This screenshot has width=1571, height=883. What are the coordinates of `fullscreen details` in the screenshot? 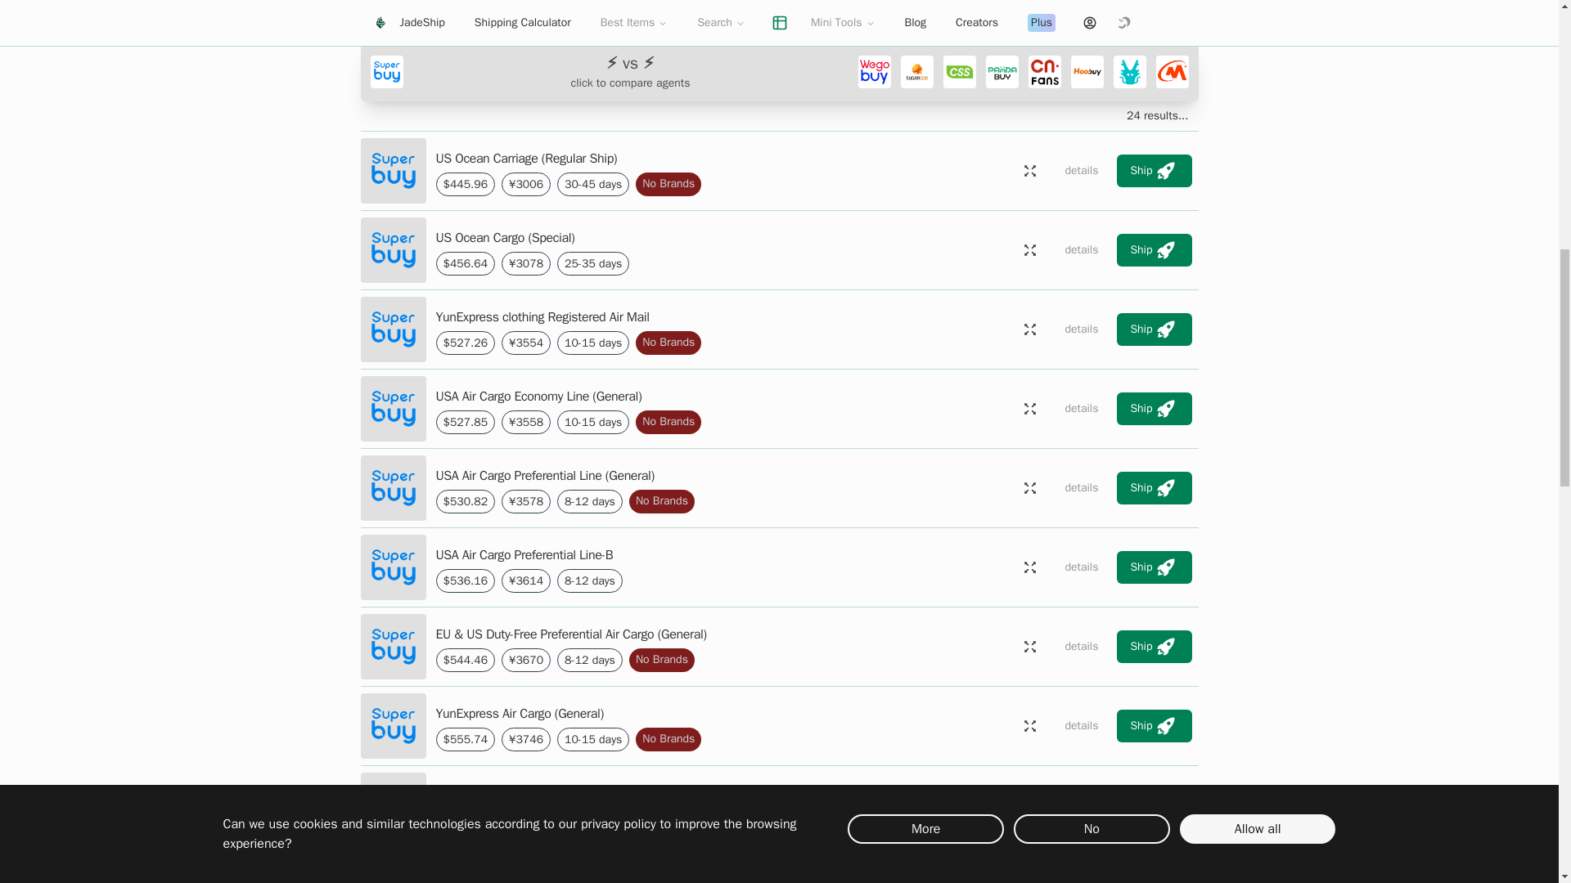 It's located at (1029, 647).